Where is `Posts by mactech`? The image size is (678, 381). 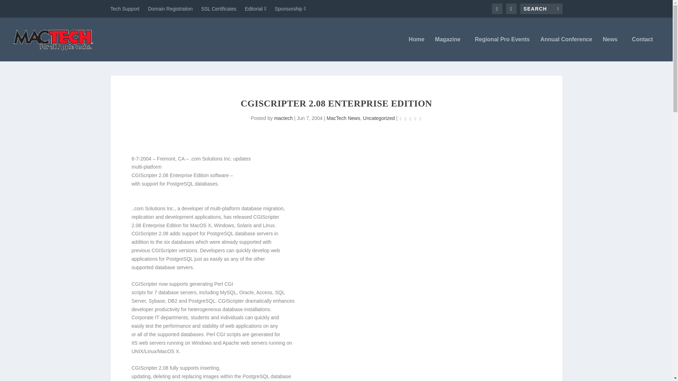 Posts by mactech is located at coordinates (283, 118).